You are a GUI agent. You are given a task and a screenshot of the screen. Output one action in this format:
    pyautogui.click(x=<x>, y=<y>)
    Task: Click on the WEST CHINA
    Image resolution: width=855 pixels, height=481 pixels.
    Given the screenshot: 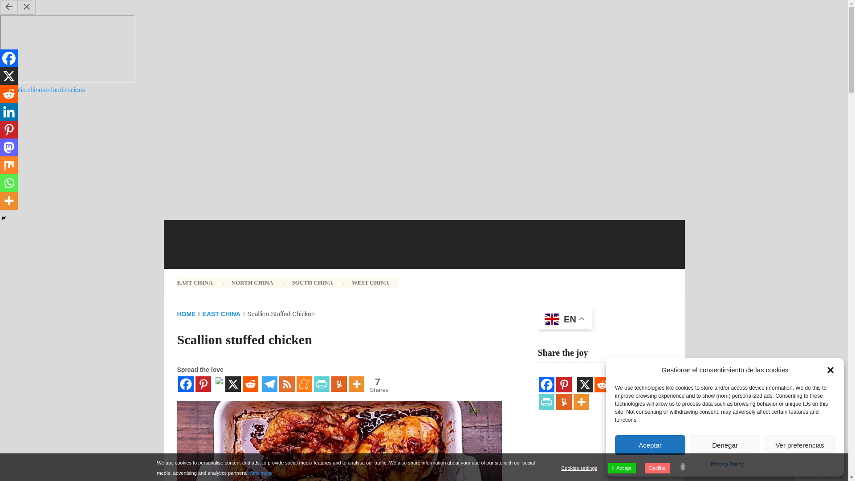 What is the action you would take?
    pyautogui.click(x=370, y=282)
    